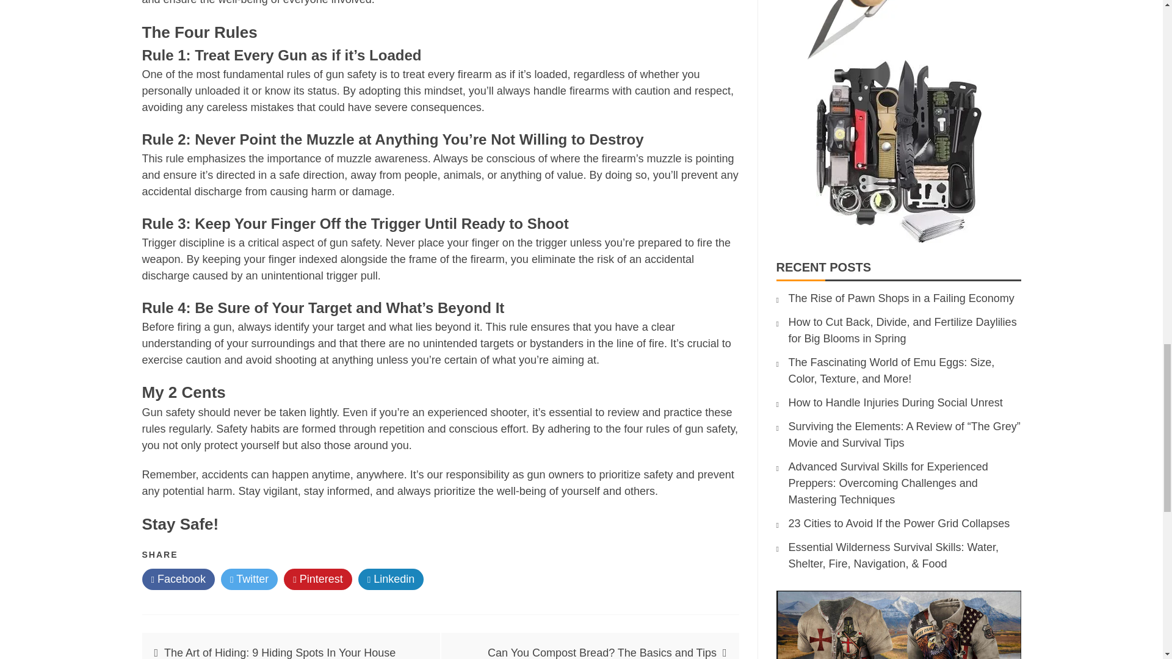 This screenshot has width=1172, height=659. What do you see at coordinates (317, 579) in the screenshot?
I see `Pinterest` at bounding box center [317, 579].